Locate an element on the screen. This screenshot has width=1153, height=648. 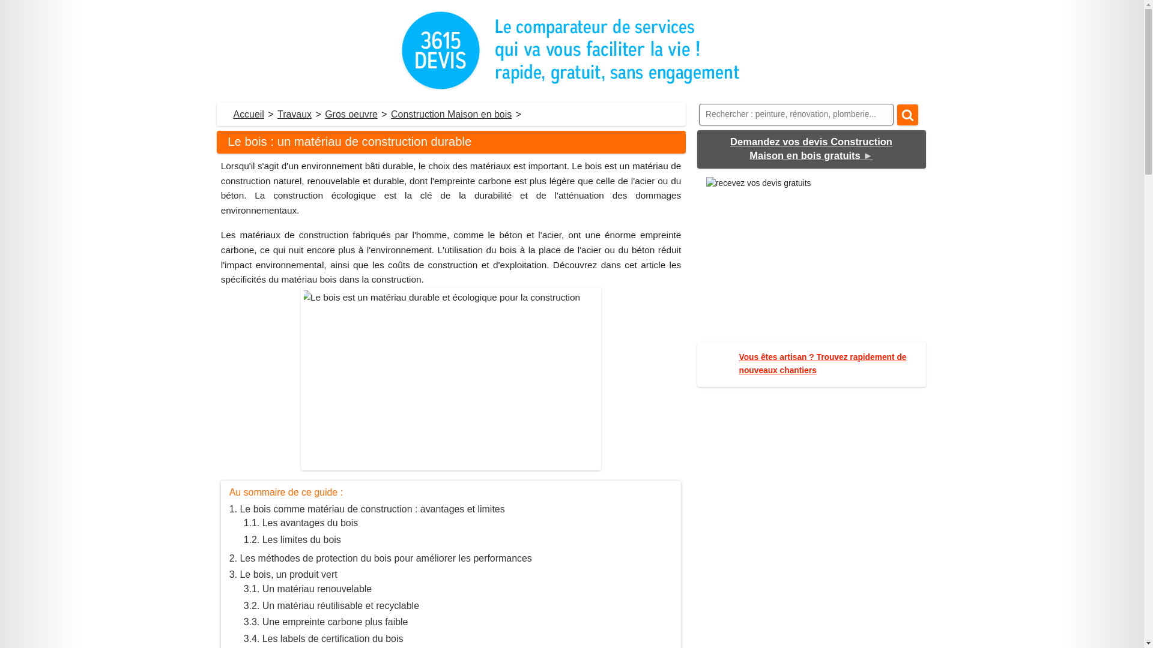
Gros oeuvre is located at coordinates (351, 114).